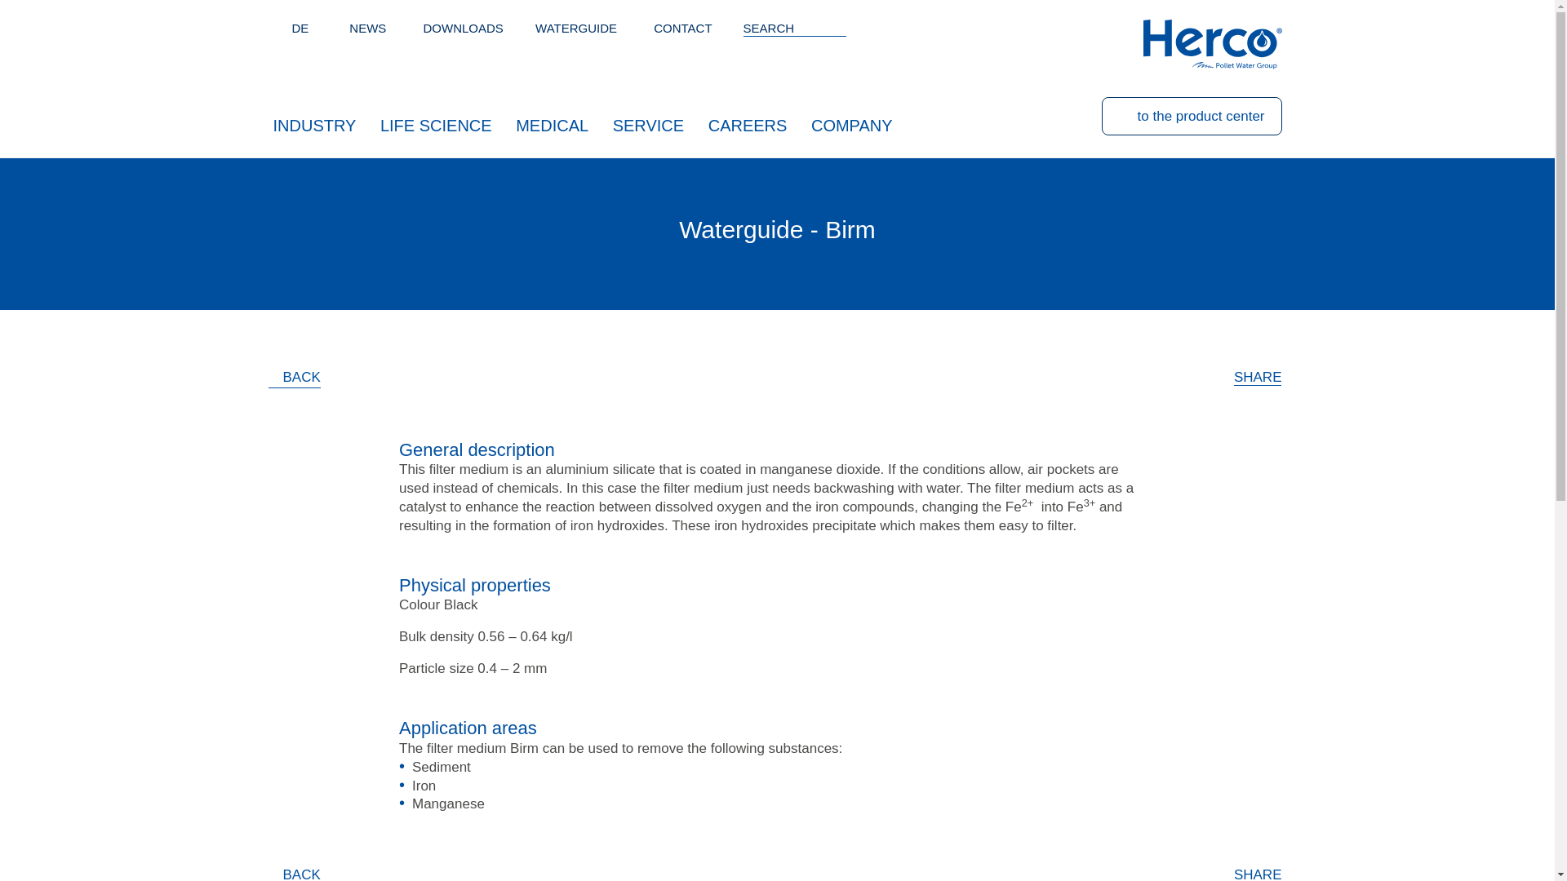  Describe the element at coordinates (313, 124) in the screenshot. I see `INDUSTRY` at that location.